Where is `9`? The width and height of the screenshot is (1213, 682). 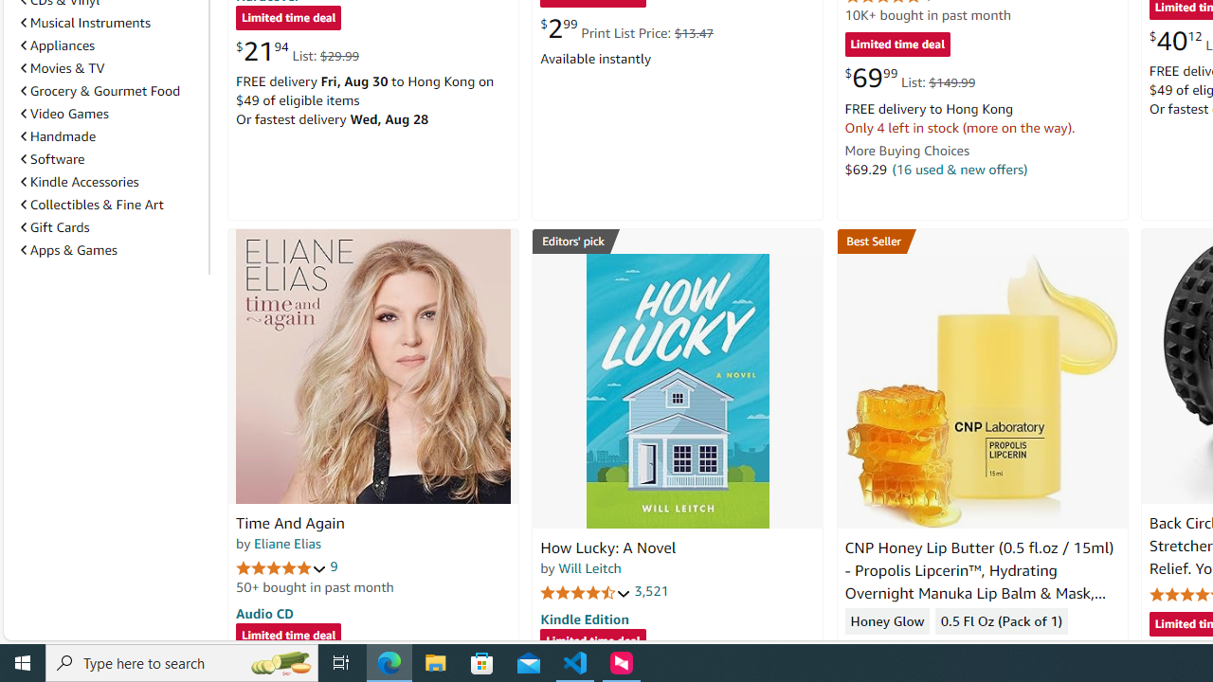 9 is located at coordinates (334, 566).